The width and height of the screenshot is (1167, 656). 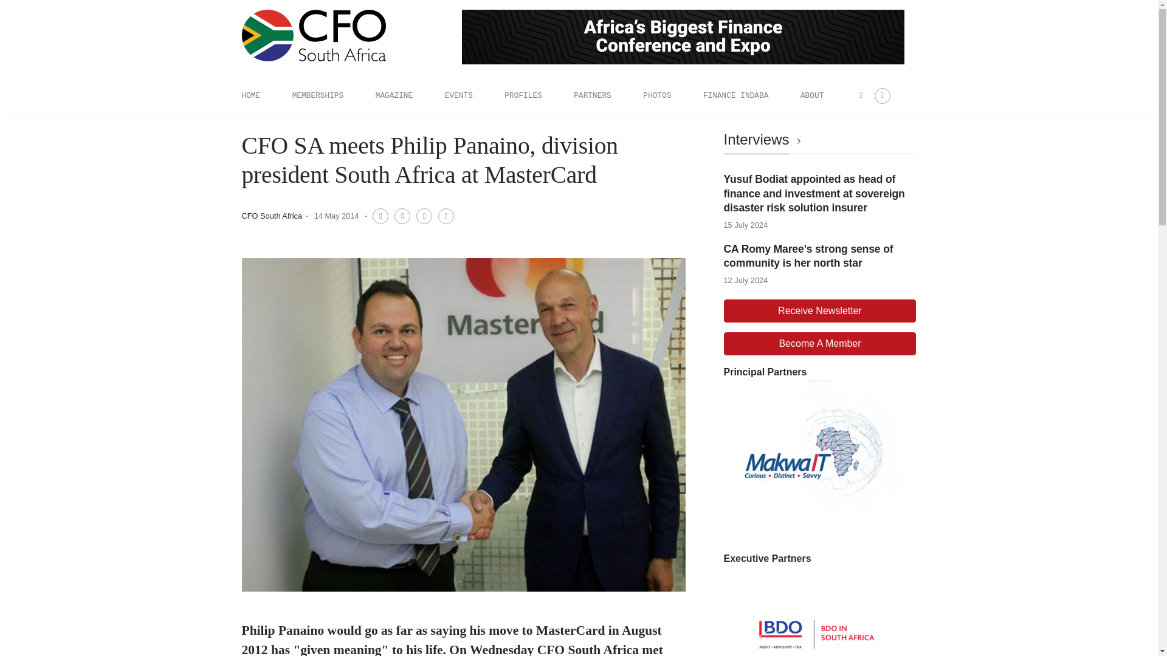 I want to click on PARTNERS, so click(x=592, y=95).